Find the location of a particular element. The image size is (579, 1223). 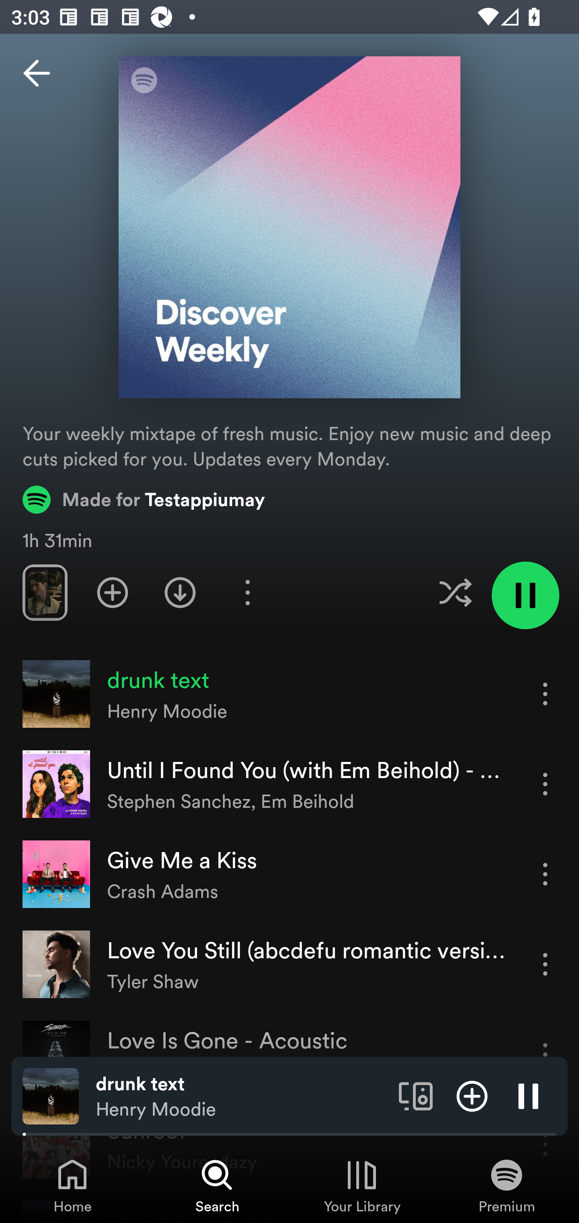

Enable shuffle for this playlist is located at coordinates (455, 592).